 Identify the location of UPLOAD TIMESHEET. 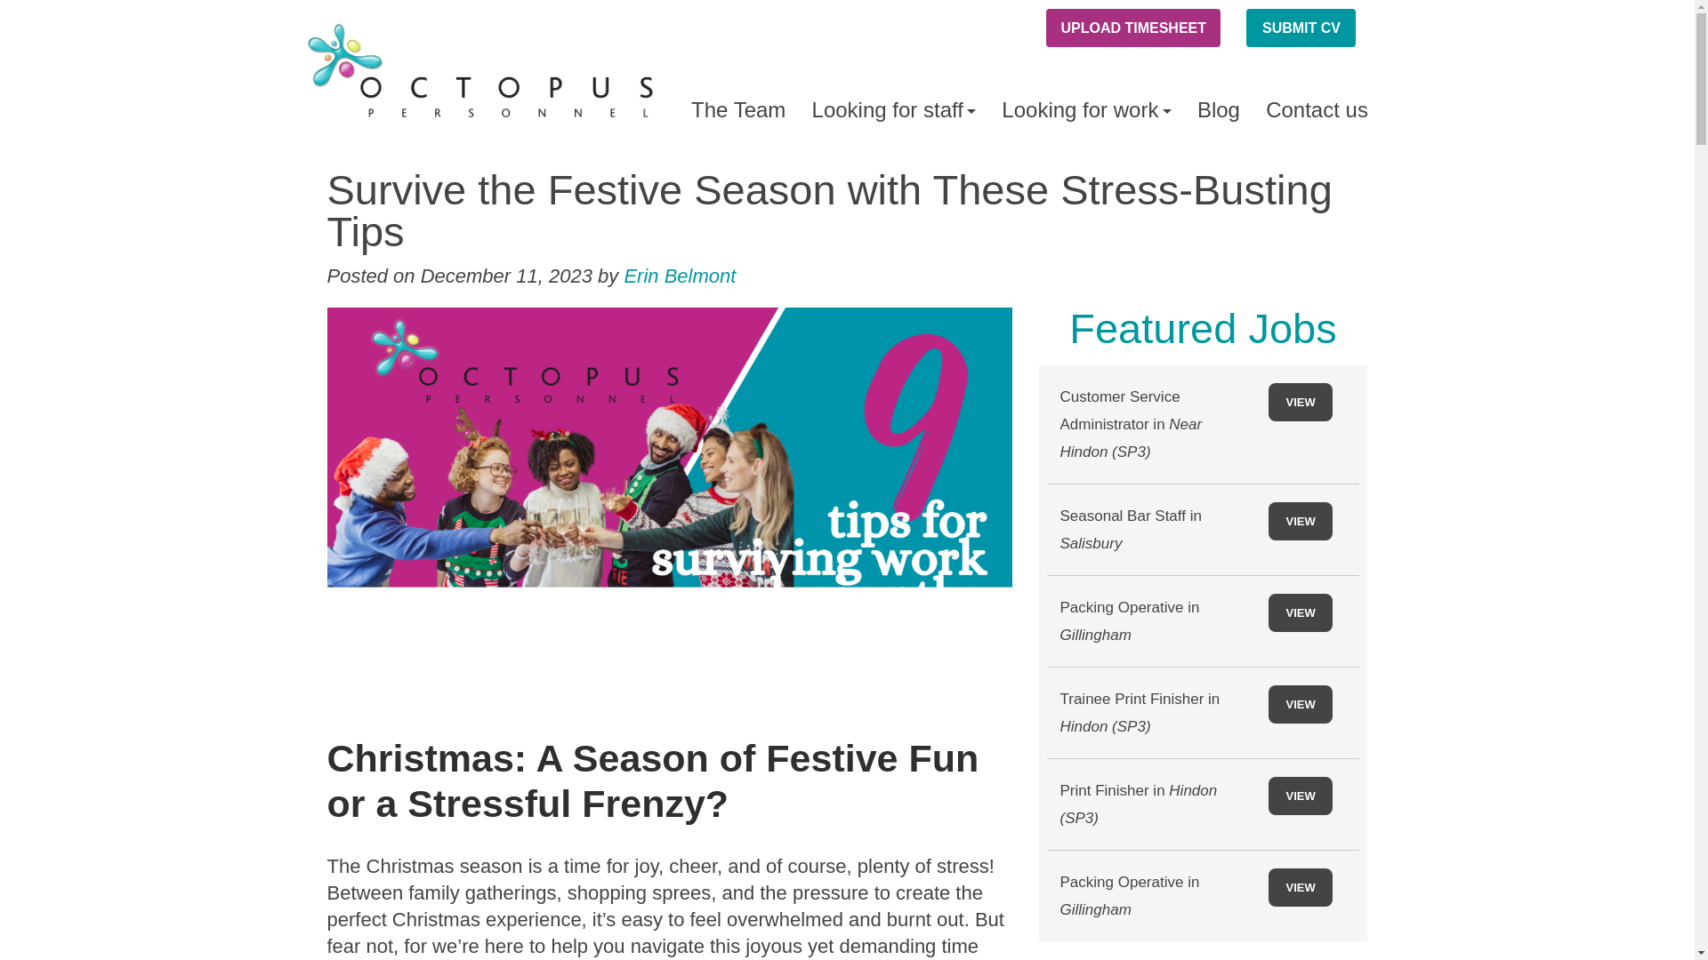
(1133, 27).